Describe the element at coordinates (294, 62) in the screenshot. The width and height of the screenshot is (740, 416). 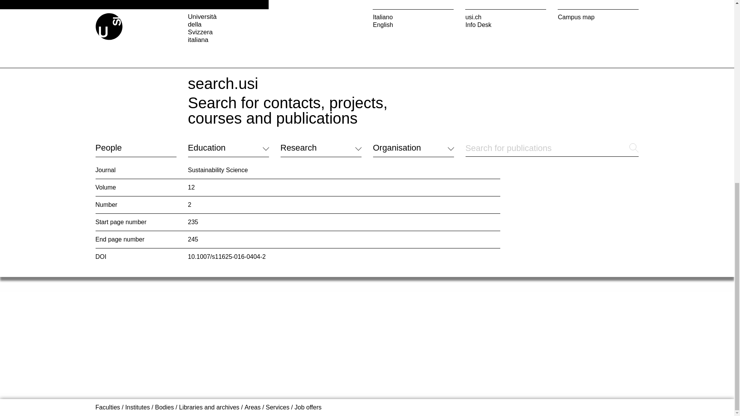
I see `Disclaimer` at that location.